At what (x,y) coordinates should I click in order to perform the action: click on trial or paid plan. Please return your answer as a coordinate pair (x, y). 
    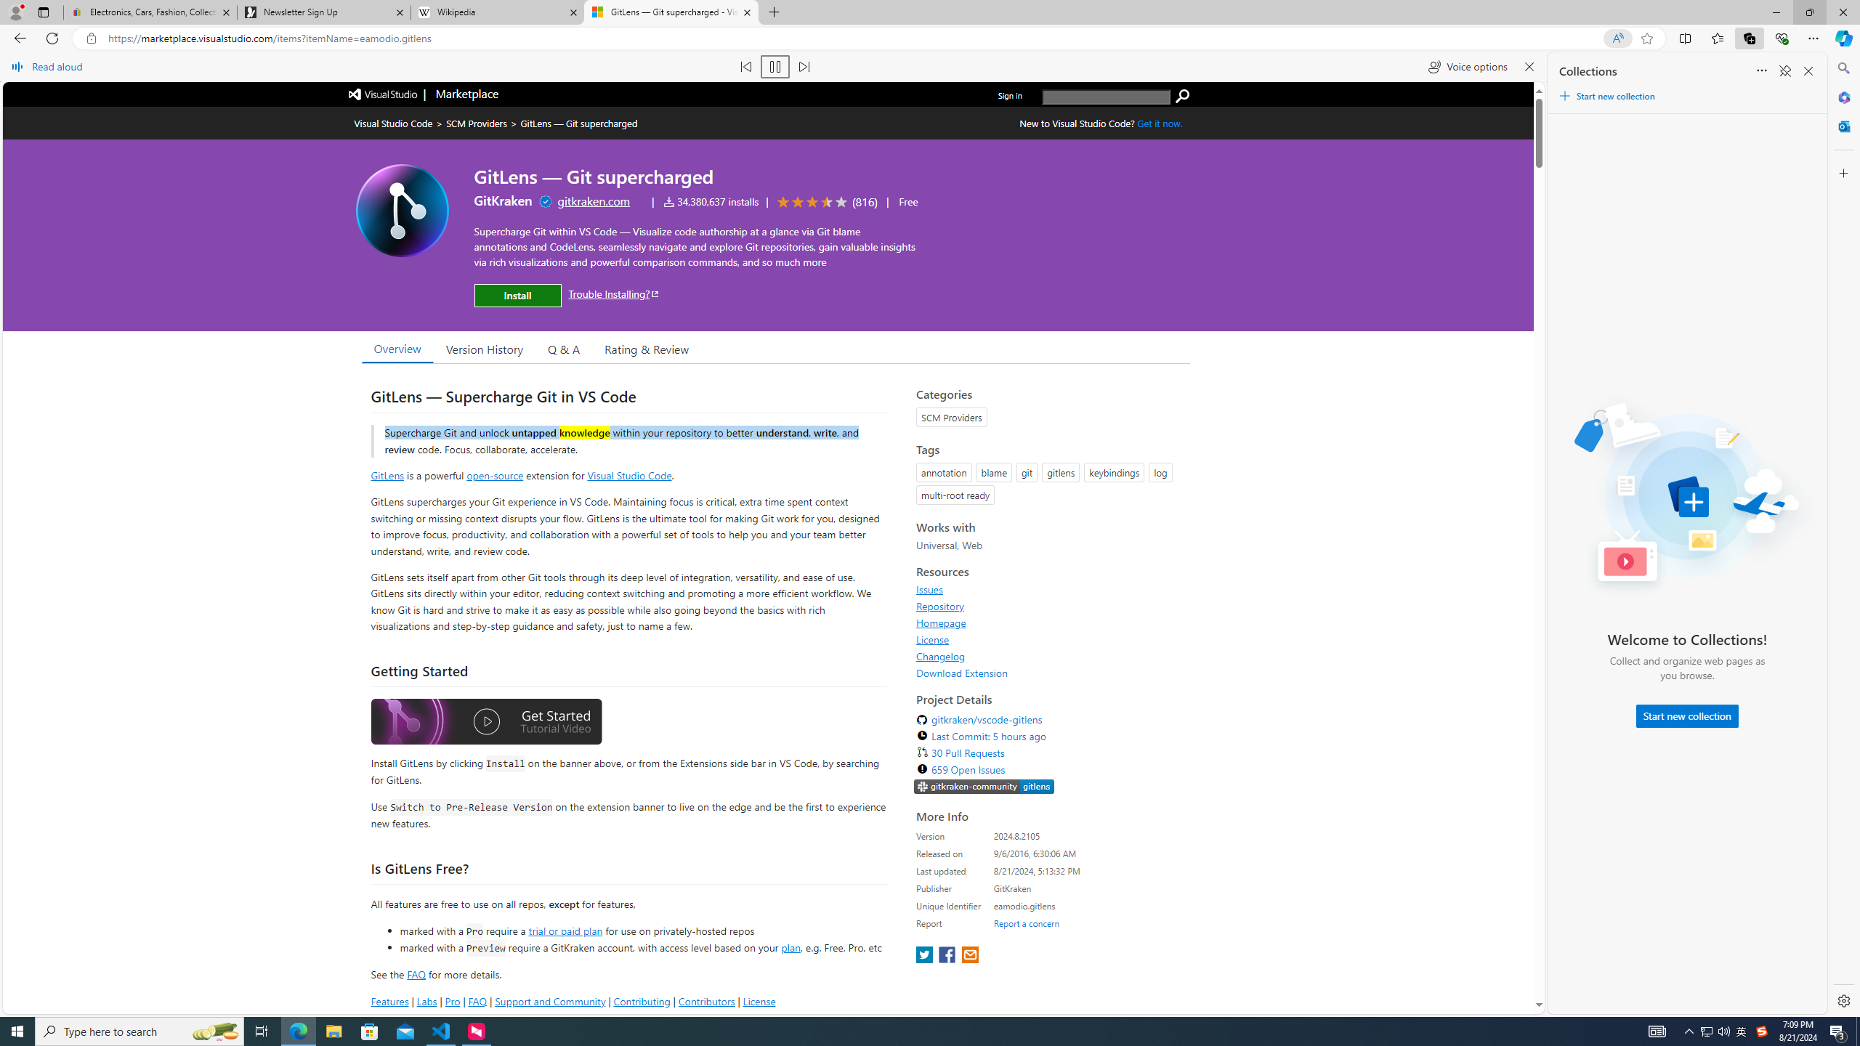
    Looking at the image, I should click on (565, 931).